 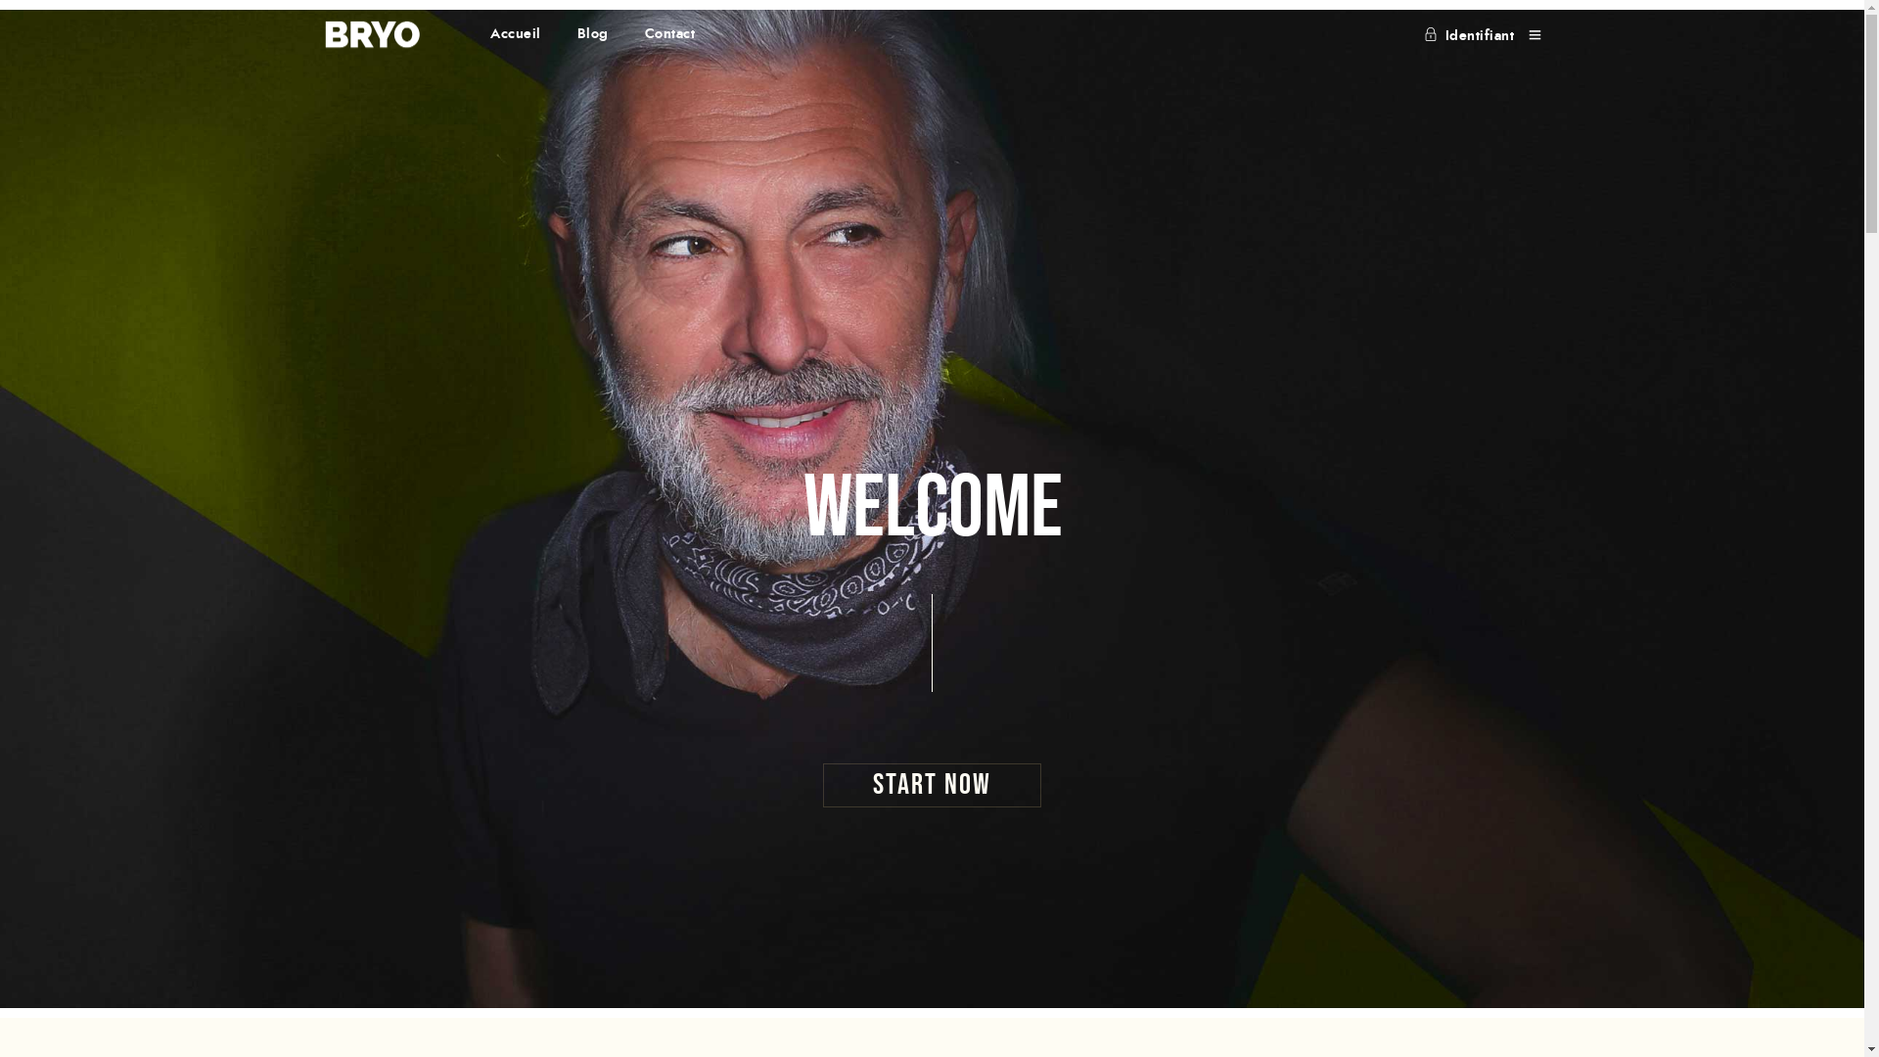 What do you see at coordinates (515, 35) in the screenshot?
I see `Accueil` at bounding box center [515, 35].